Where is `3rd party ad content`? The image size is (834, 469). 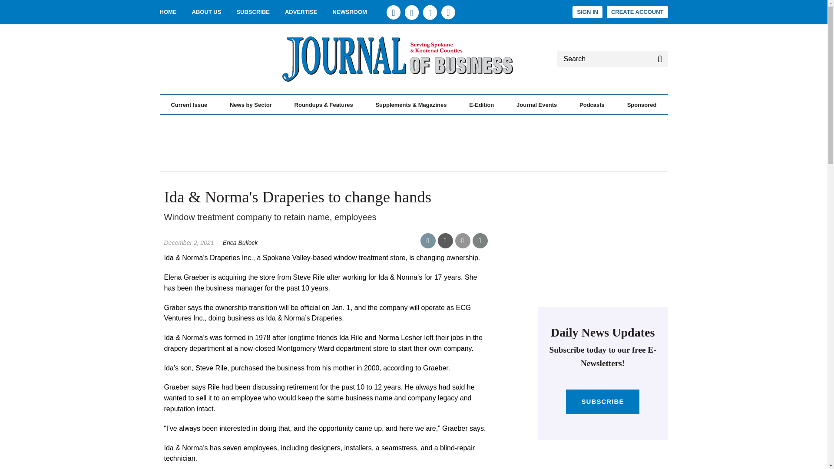 3rd party ad content is located at coordinates (413, 142).